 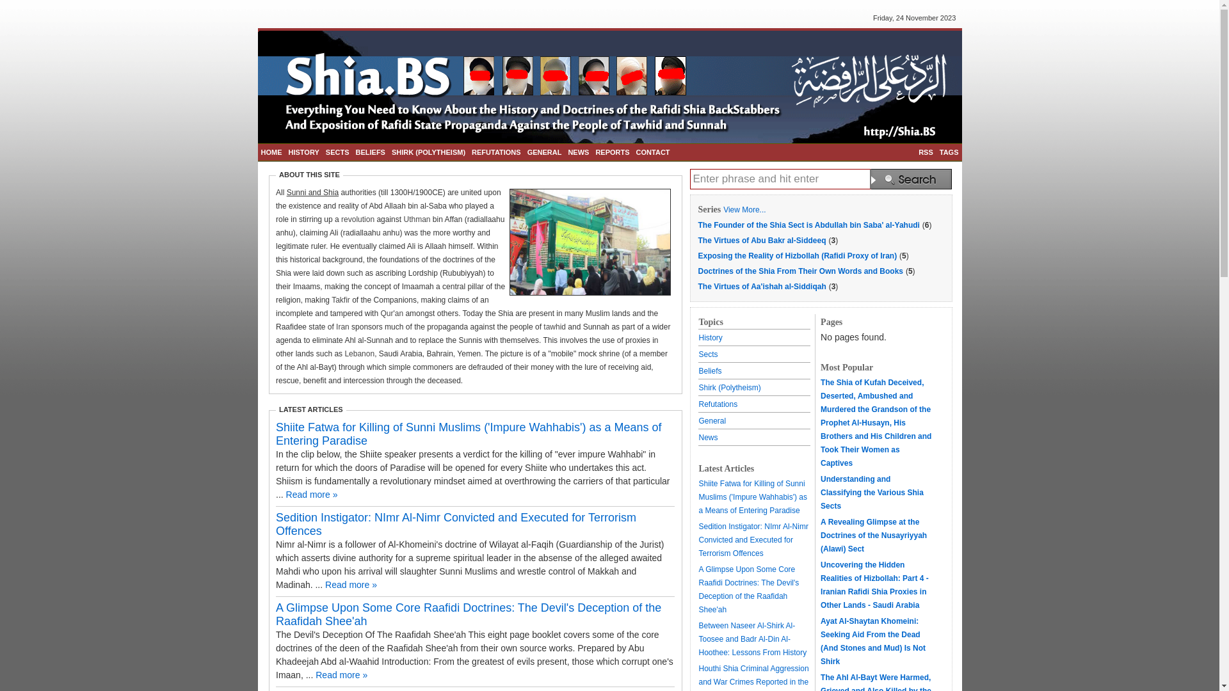 What do you see at coordinates (612, 152) in the screenshot?
I see `REPORTS` at bounding box center [612, 152].